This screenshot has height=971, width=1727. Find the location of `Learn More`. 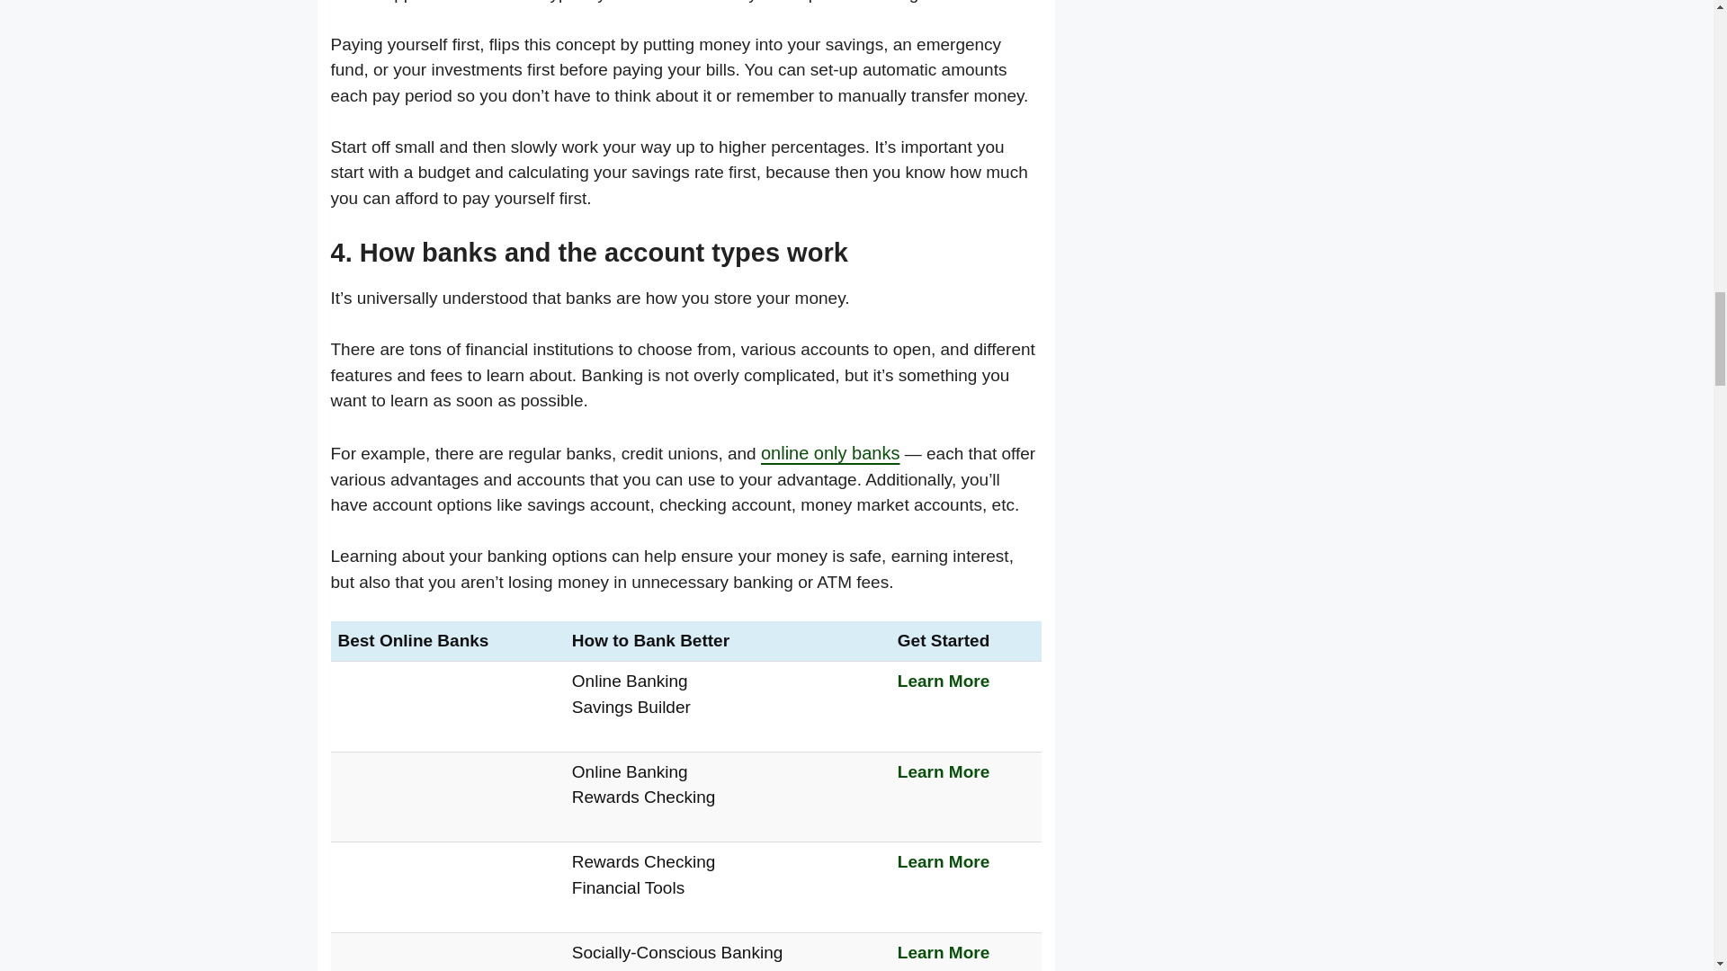

Learn More is located at coordinates (944, 681).